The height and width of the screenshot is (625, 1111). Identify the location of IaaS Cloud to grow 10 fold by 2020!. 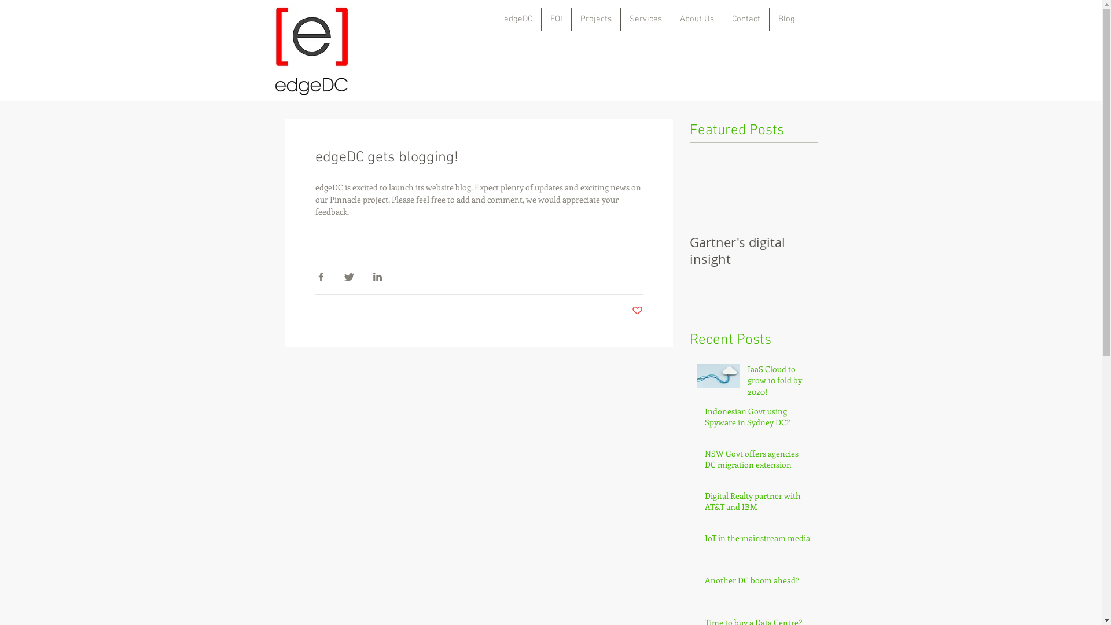
(779, 383).